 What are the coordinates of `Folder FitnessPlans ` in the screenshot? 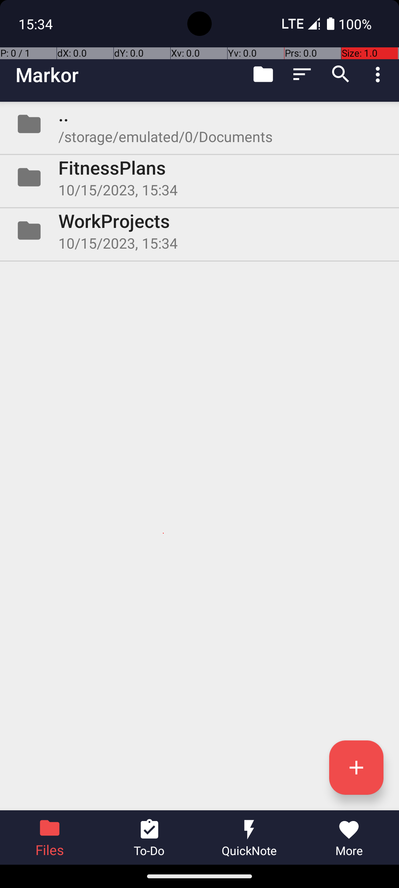 It's located at (199, 177).